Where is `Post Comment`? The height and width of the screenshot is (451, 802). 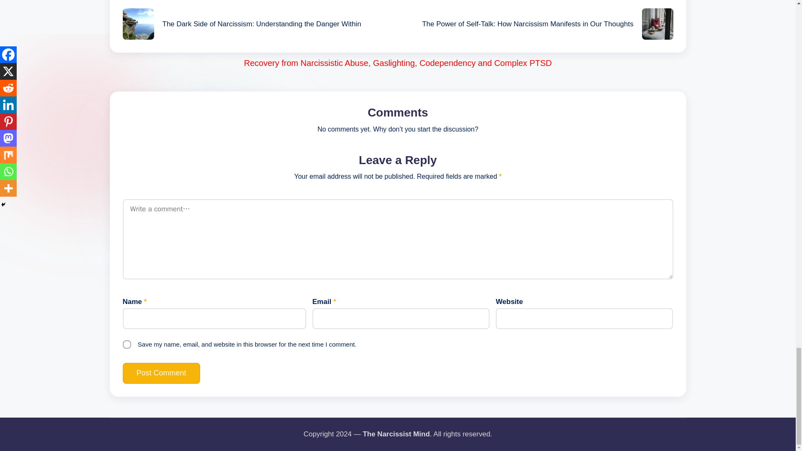 Post Comment is located at coordinates (161, 373).